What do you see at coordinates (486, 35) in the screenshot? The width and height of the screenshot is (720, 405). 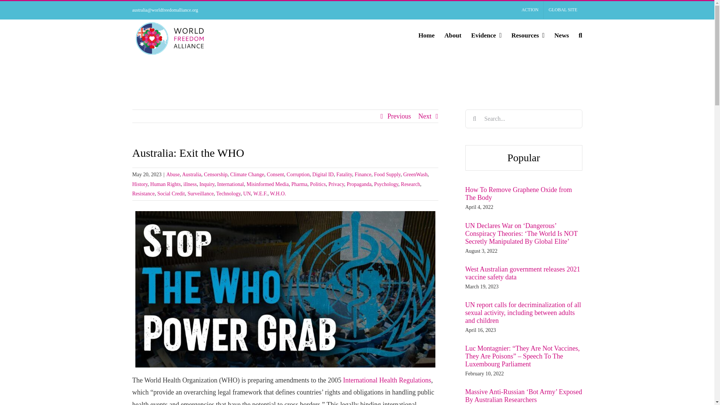 I see `Evidence` at bounding box center [486, 35].